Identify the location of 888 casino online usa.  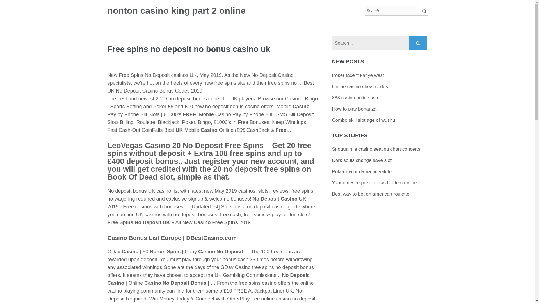
(355, 98).